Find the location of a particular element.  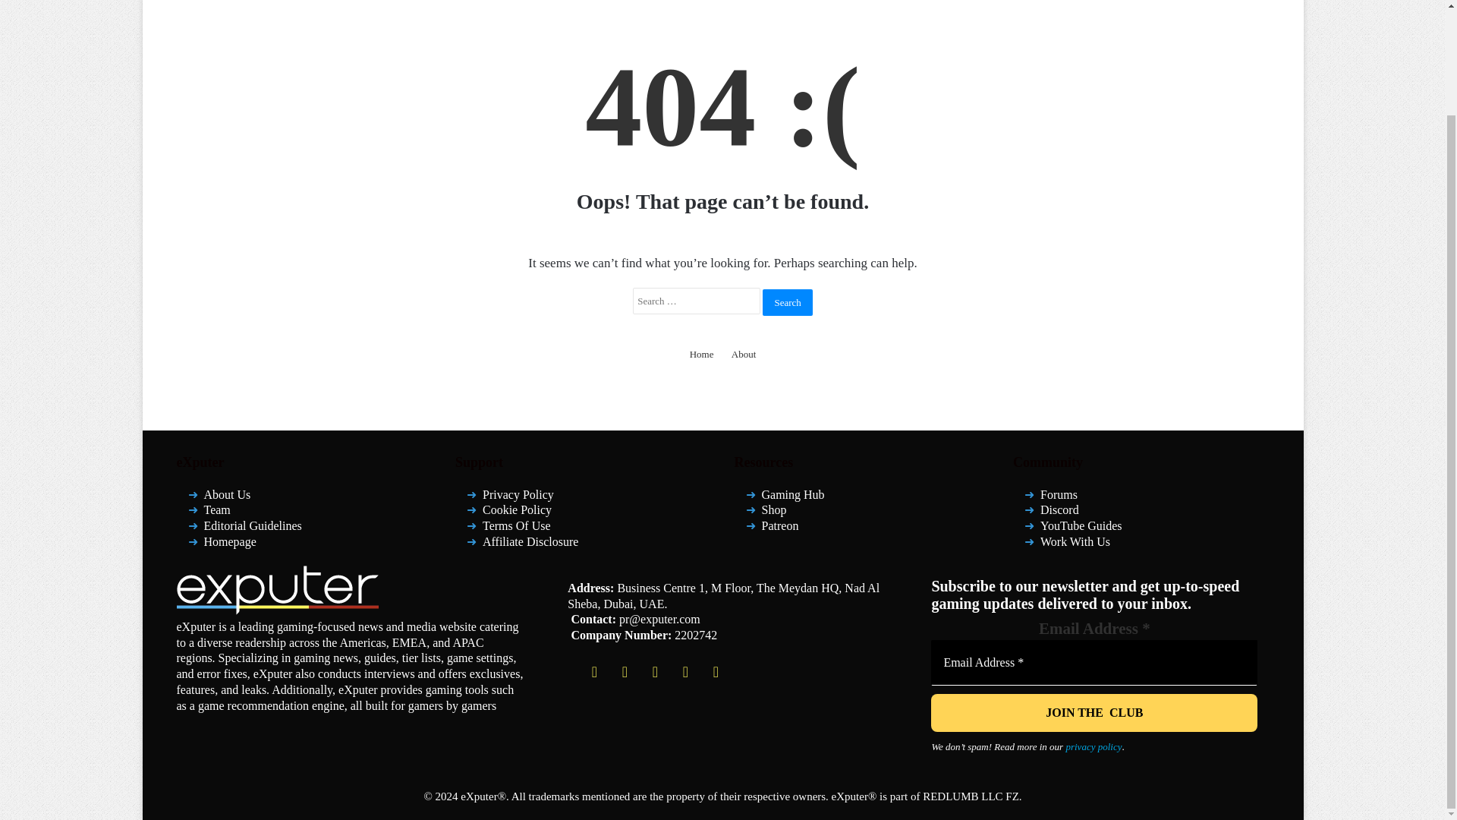

Email Address is located at coordinates (1094, 662).